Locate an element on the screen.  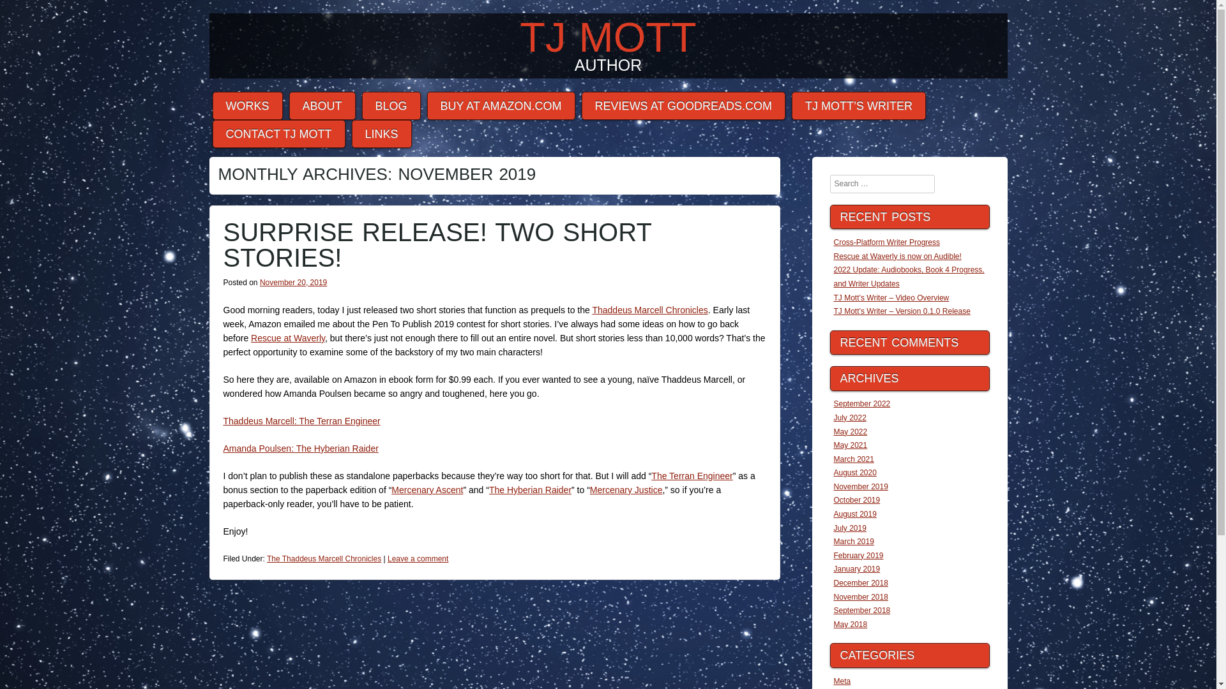
SURPRISE RELEASE! TWO SHORT STORIES! is located at coordinates (437, 245).